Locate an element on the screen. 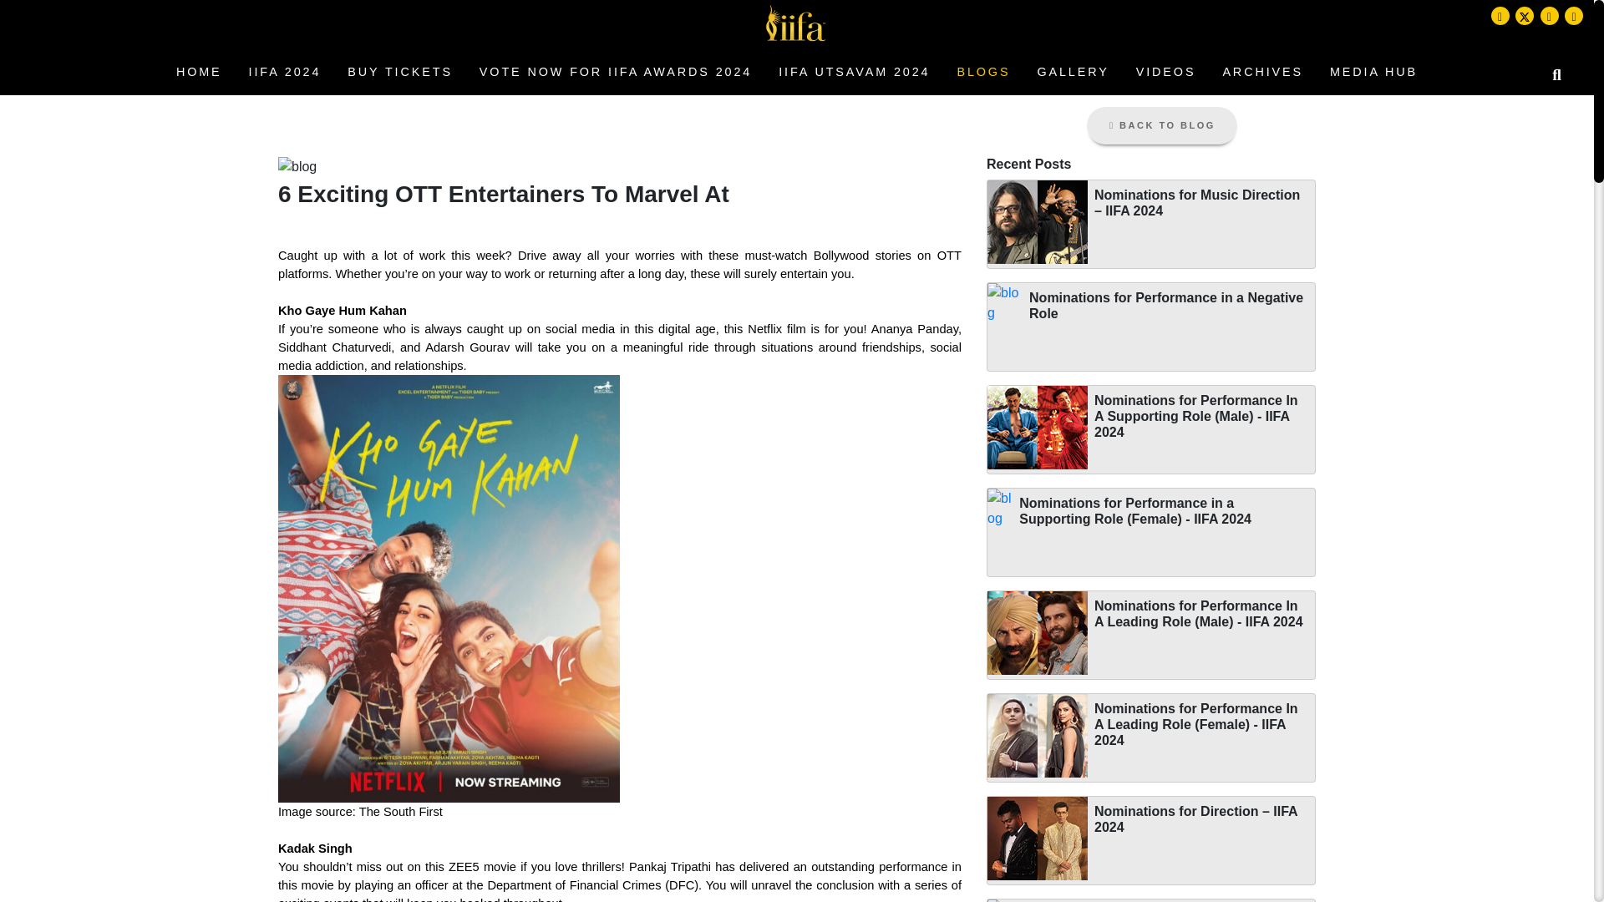 The image size is (1604, 902). IIFA UTSAVAM 2024 is located at coordinates (854, 72).